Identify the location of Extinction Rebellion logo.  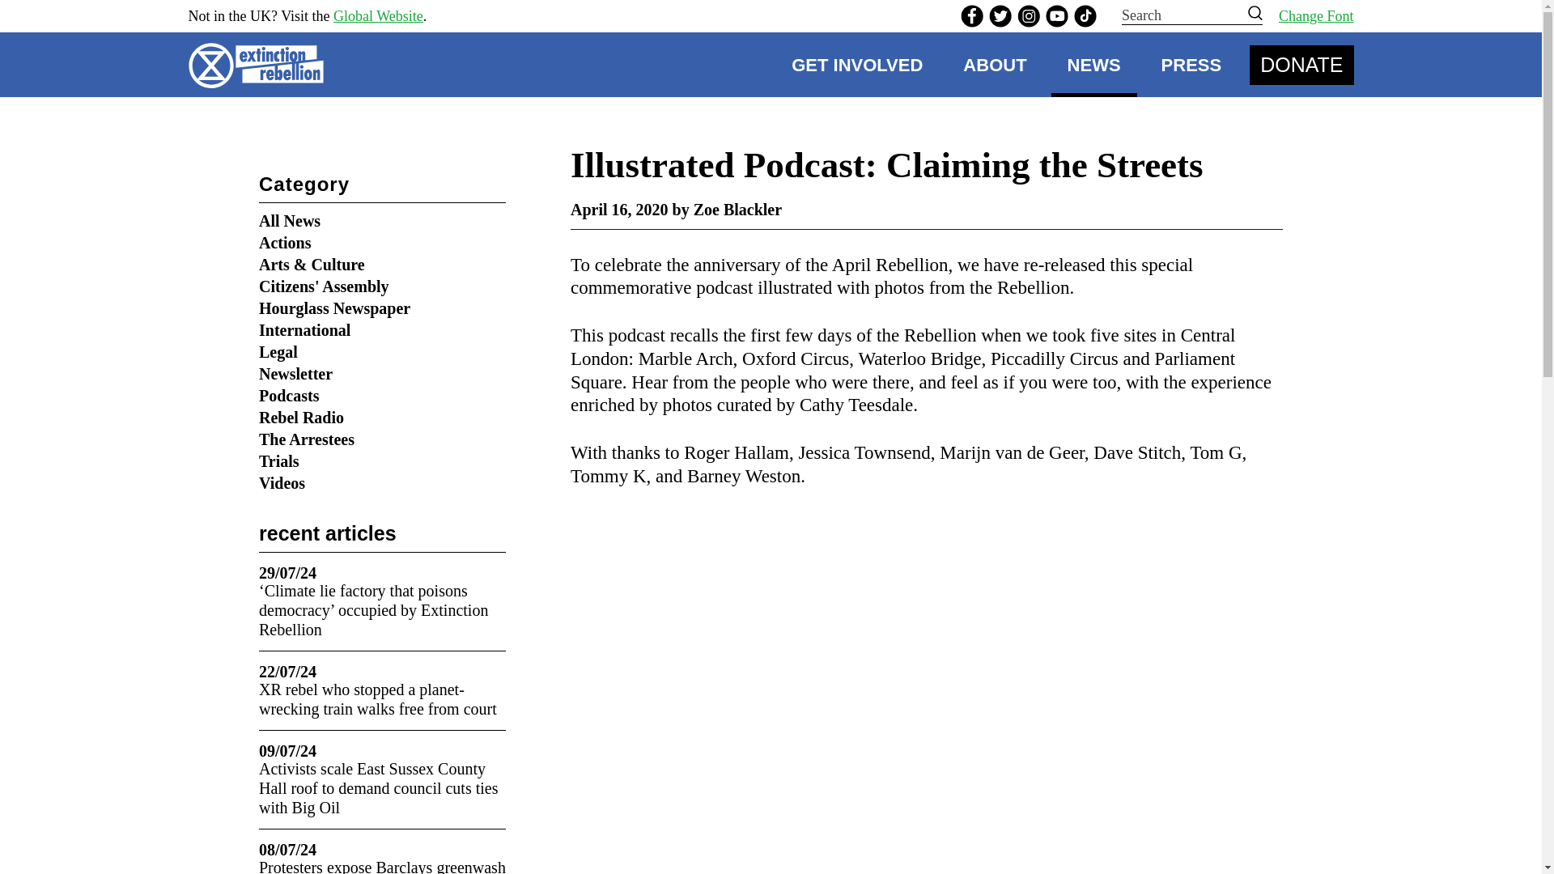
(261, 65).